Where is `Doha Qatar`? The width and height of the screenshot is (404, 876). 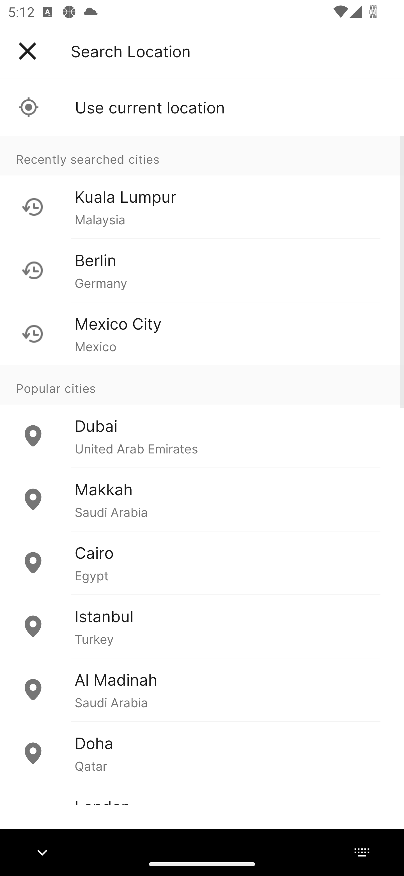
Doha Qatar is located at coordinates (202, 753).